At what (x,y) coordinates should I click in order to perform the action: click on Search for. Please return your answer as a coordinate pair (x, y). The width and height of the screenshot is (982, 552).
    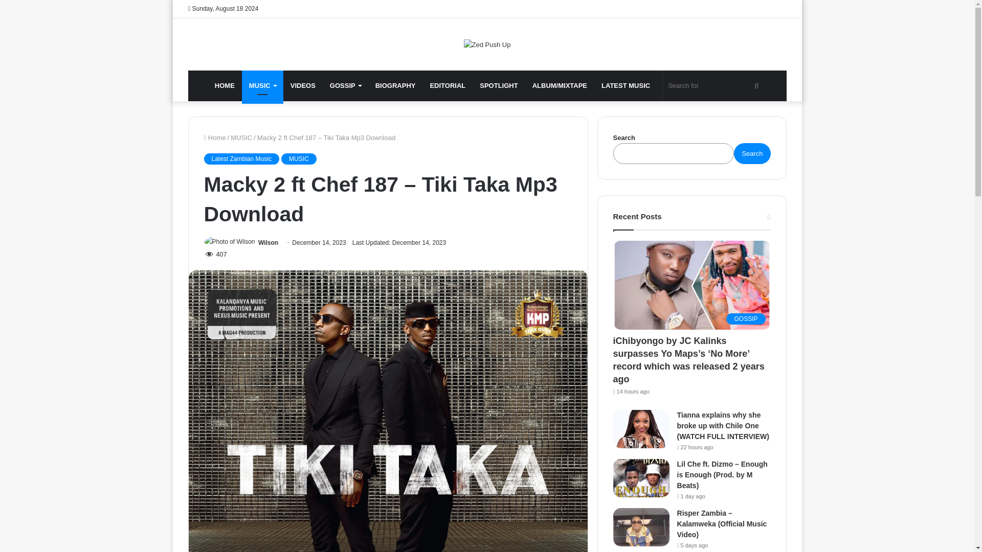
    Looking at the image, I should click on (715, 86).